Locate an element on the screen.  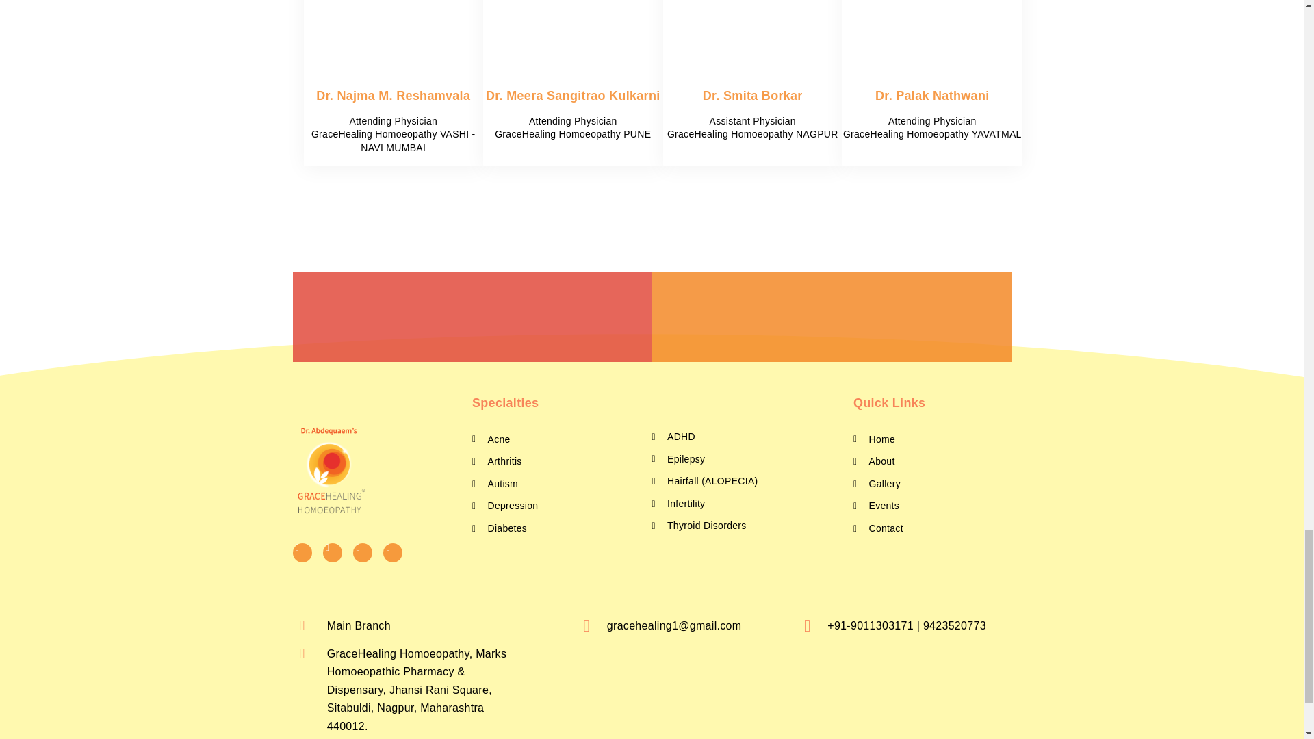
Dr. Meera Sangitrao Kulkarni is located at coordinates (572, 96).